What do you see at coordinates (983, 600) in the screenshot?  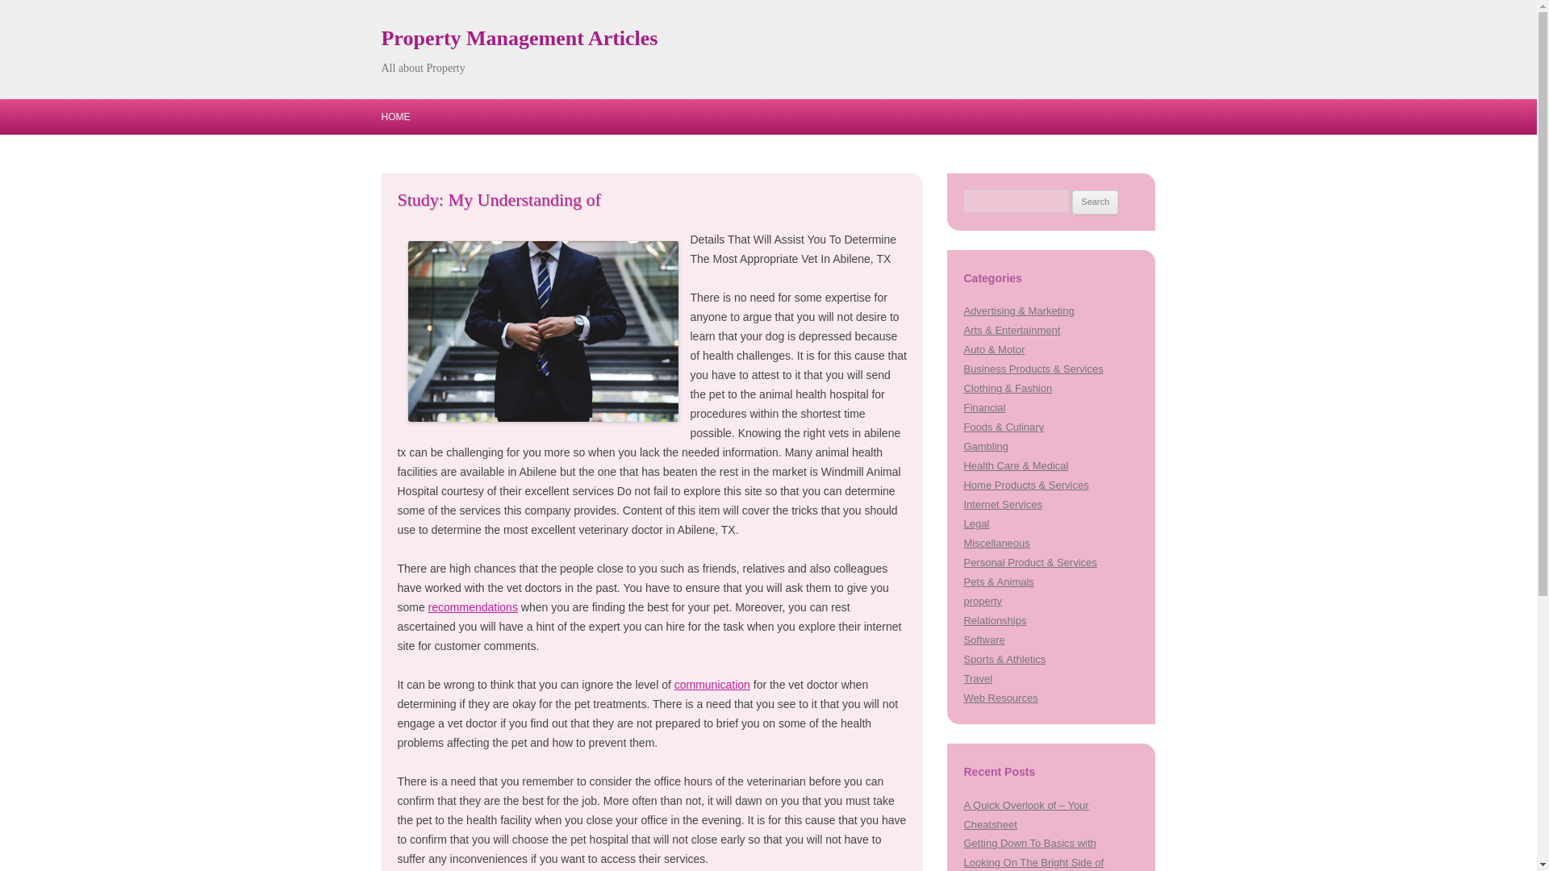 I see `property` at bounding box center [983, 600].